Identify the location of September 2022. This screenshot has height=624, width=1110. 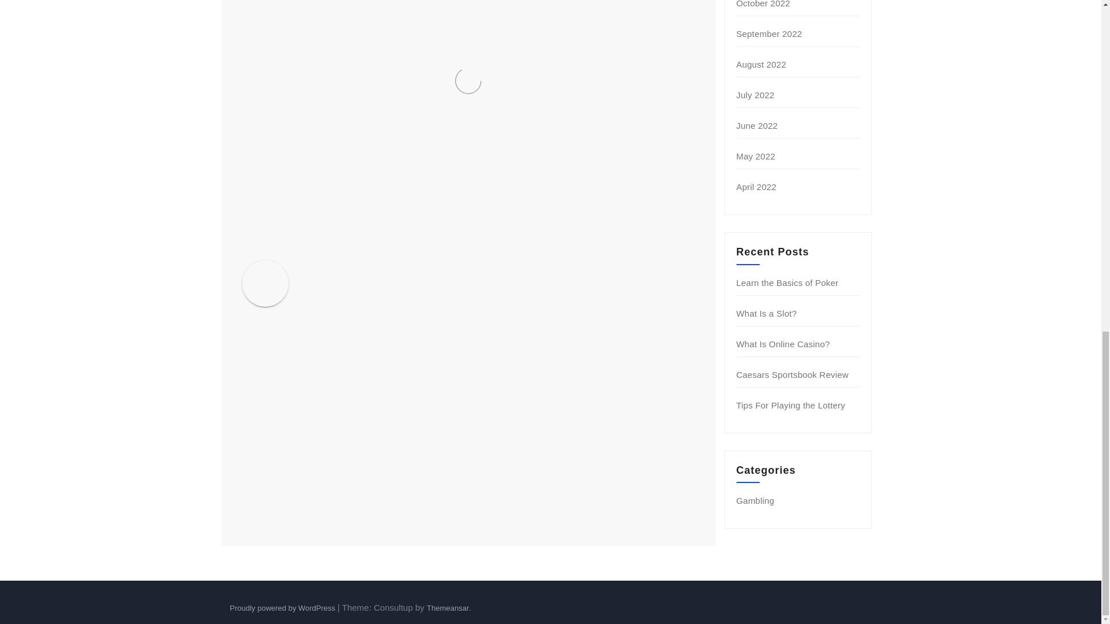
(769, 34).